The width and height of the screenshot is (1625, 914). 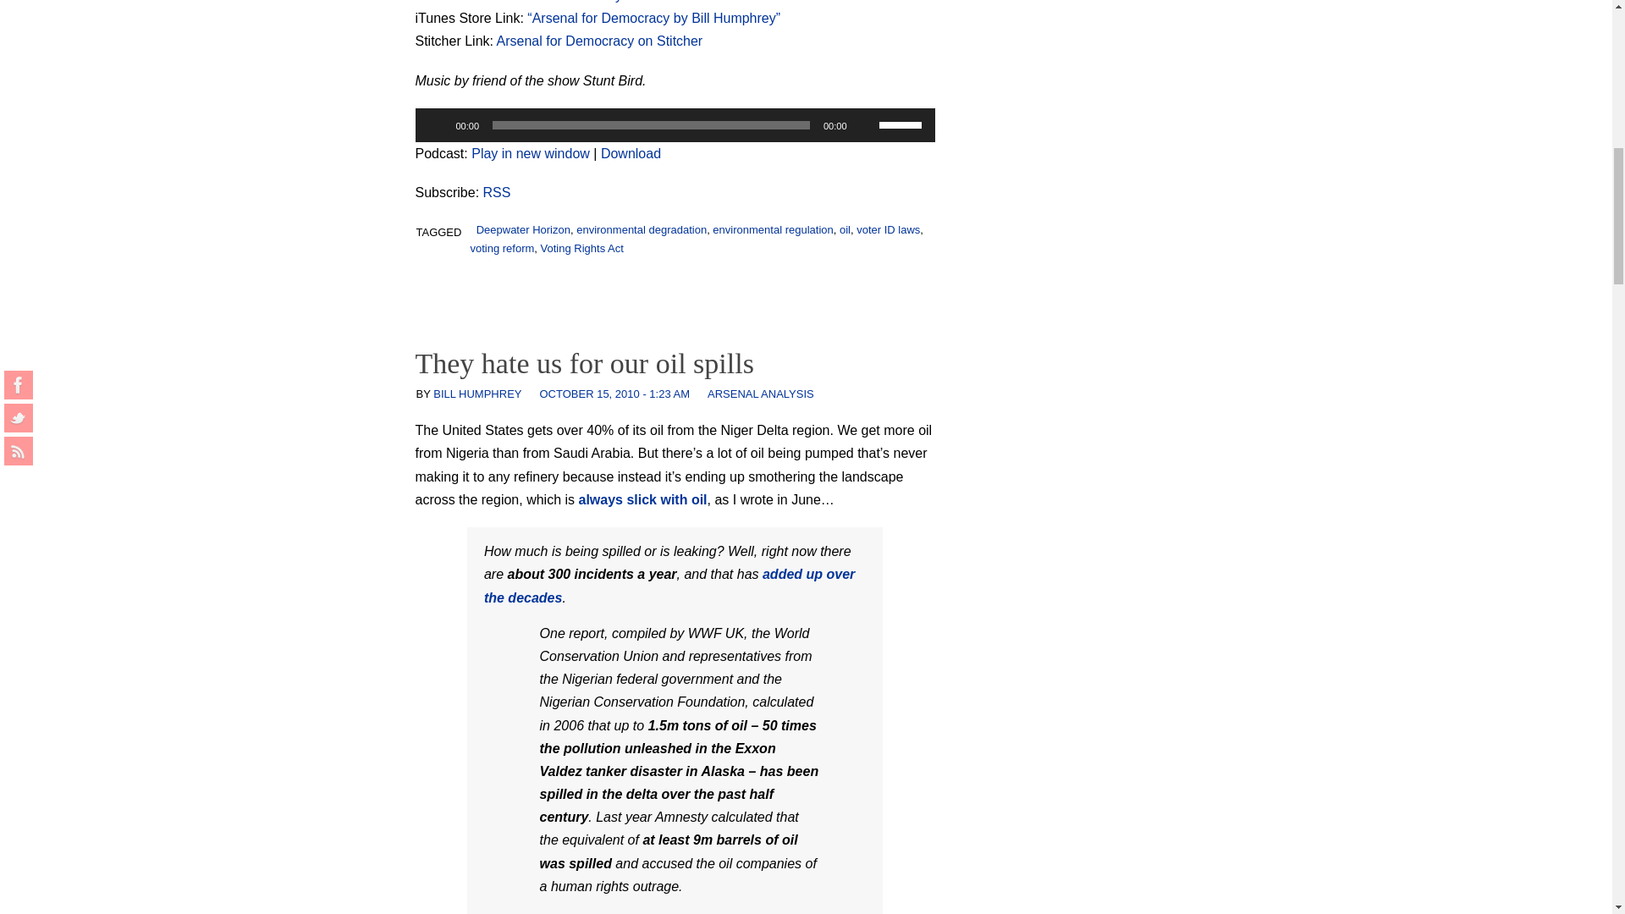 What do you see at coordinates (497, 193) in the screenshot?
I see `Subscribe via RSS` at bounding box center [497, 193].